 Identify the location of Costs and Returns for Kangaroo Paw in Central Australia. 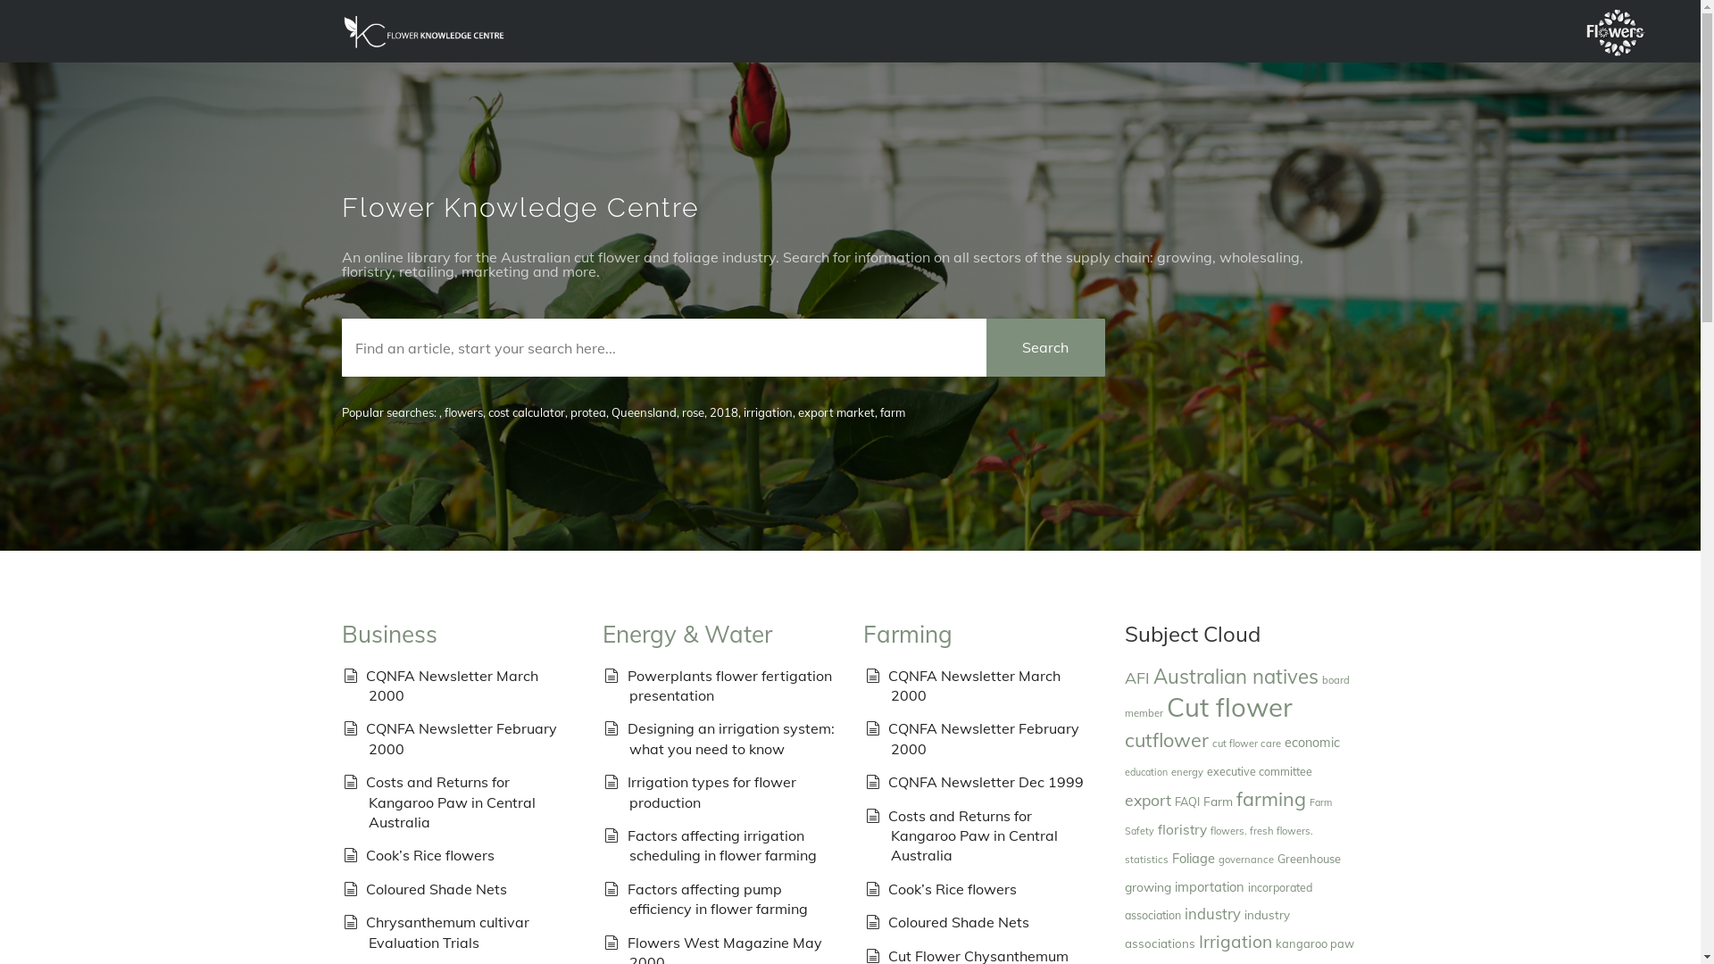
(972, 835).